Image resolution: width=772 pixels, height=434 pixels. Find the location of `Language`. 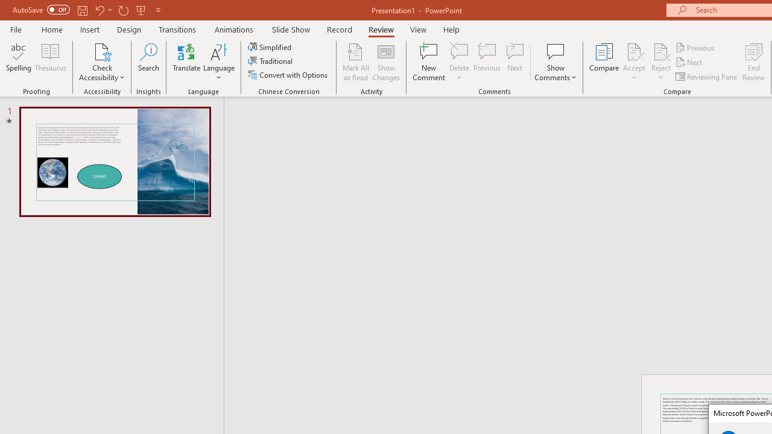

Language is located at coordinates (219, 61).